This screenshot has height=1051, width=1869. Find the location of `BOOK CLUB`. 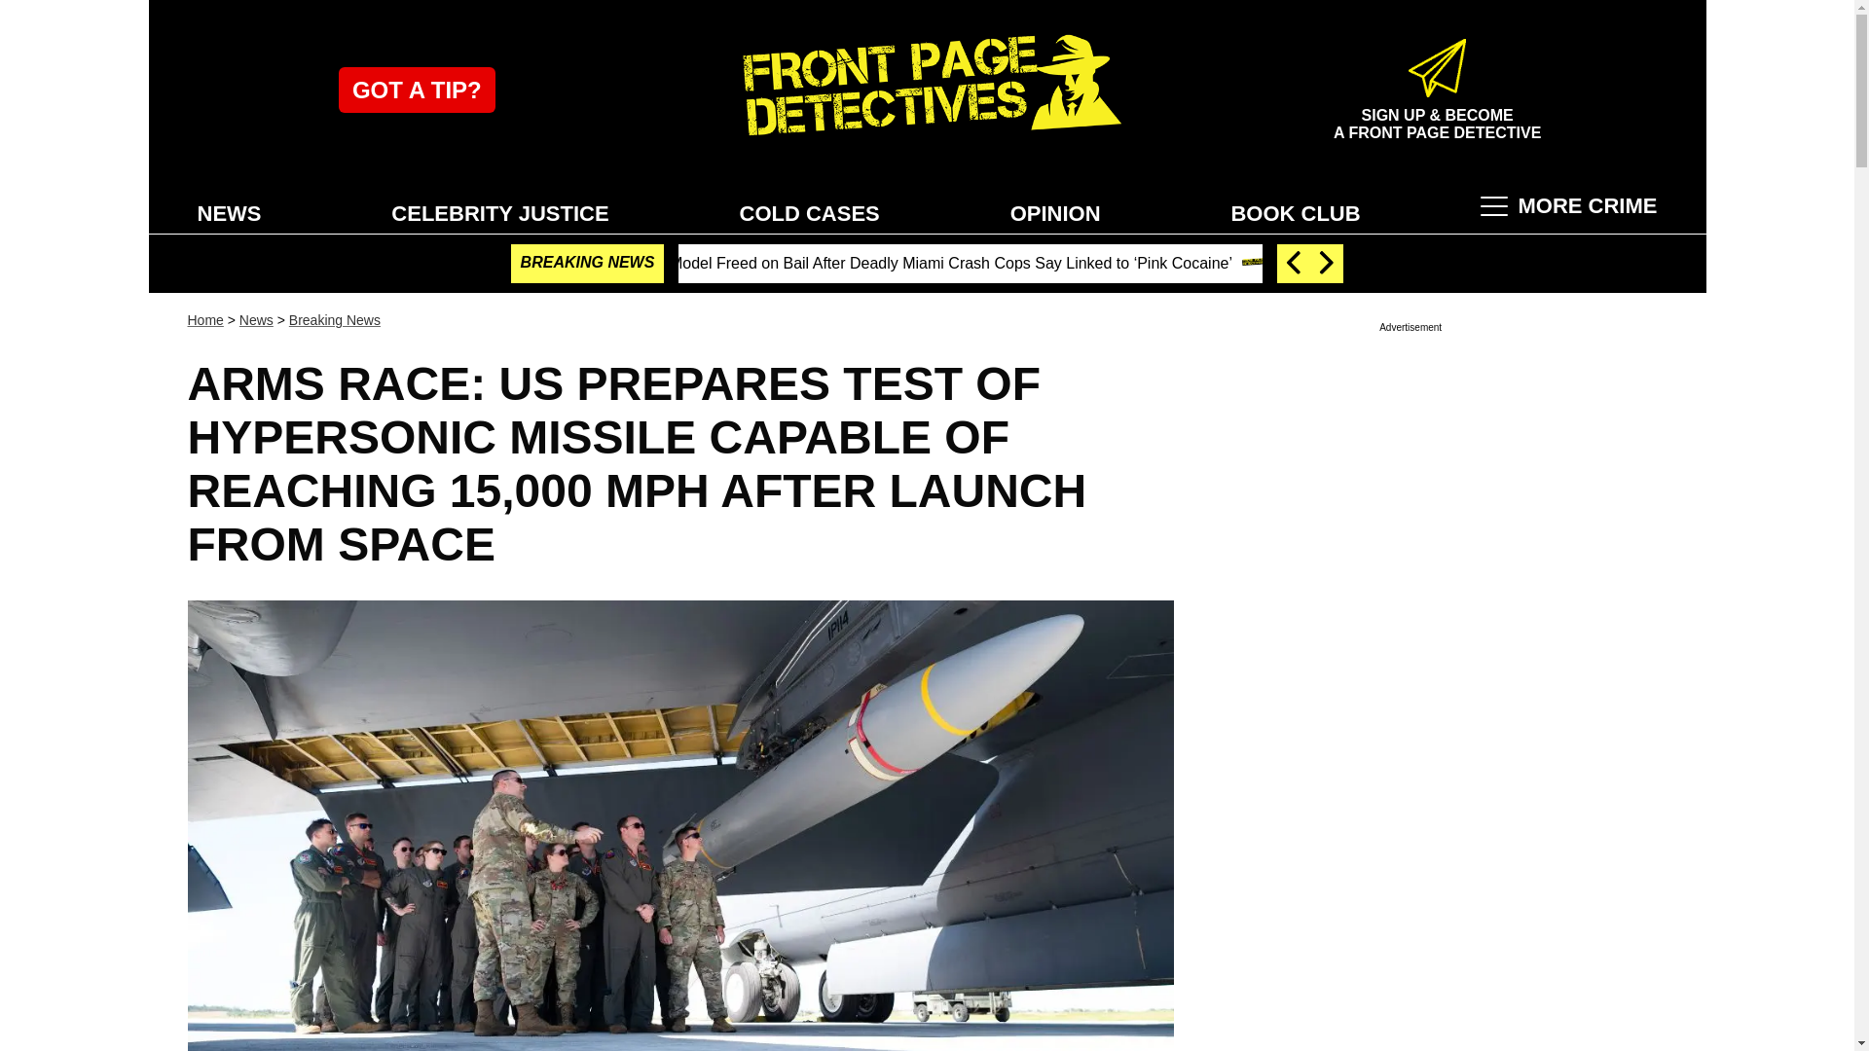

BOOK CLUB is located at coordinates (1295, 211).